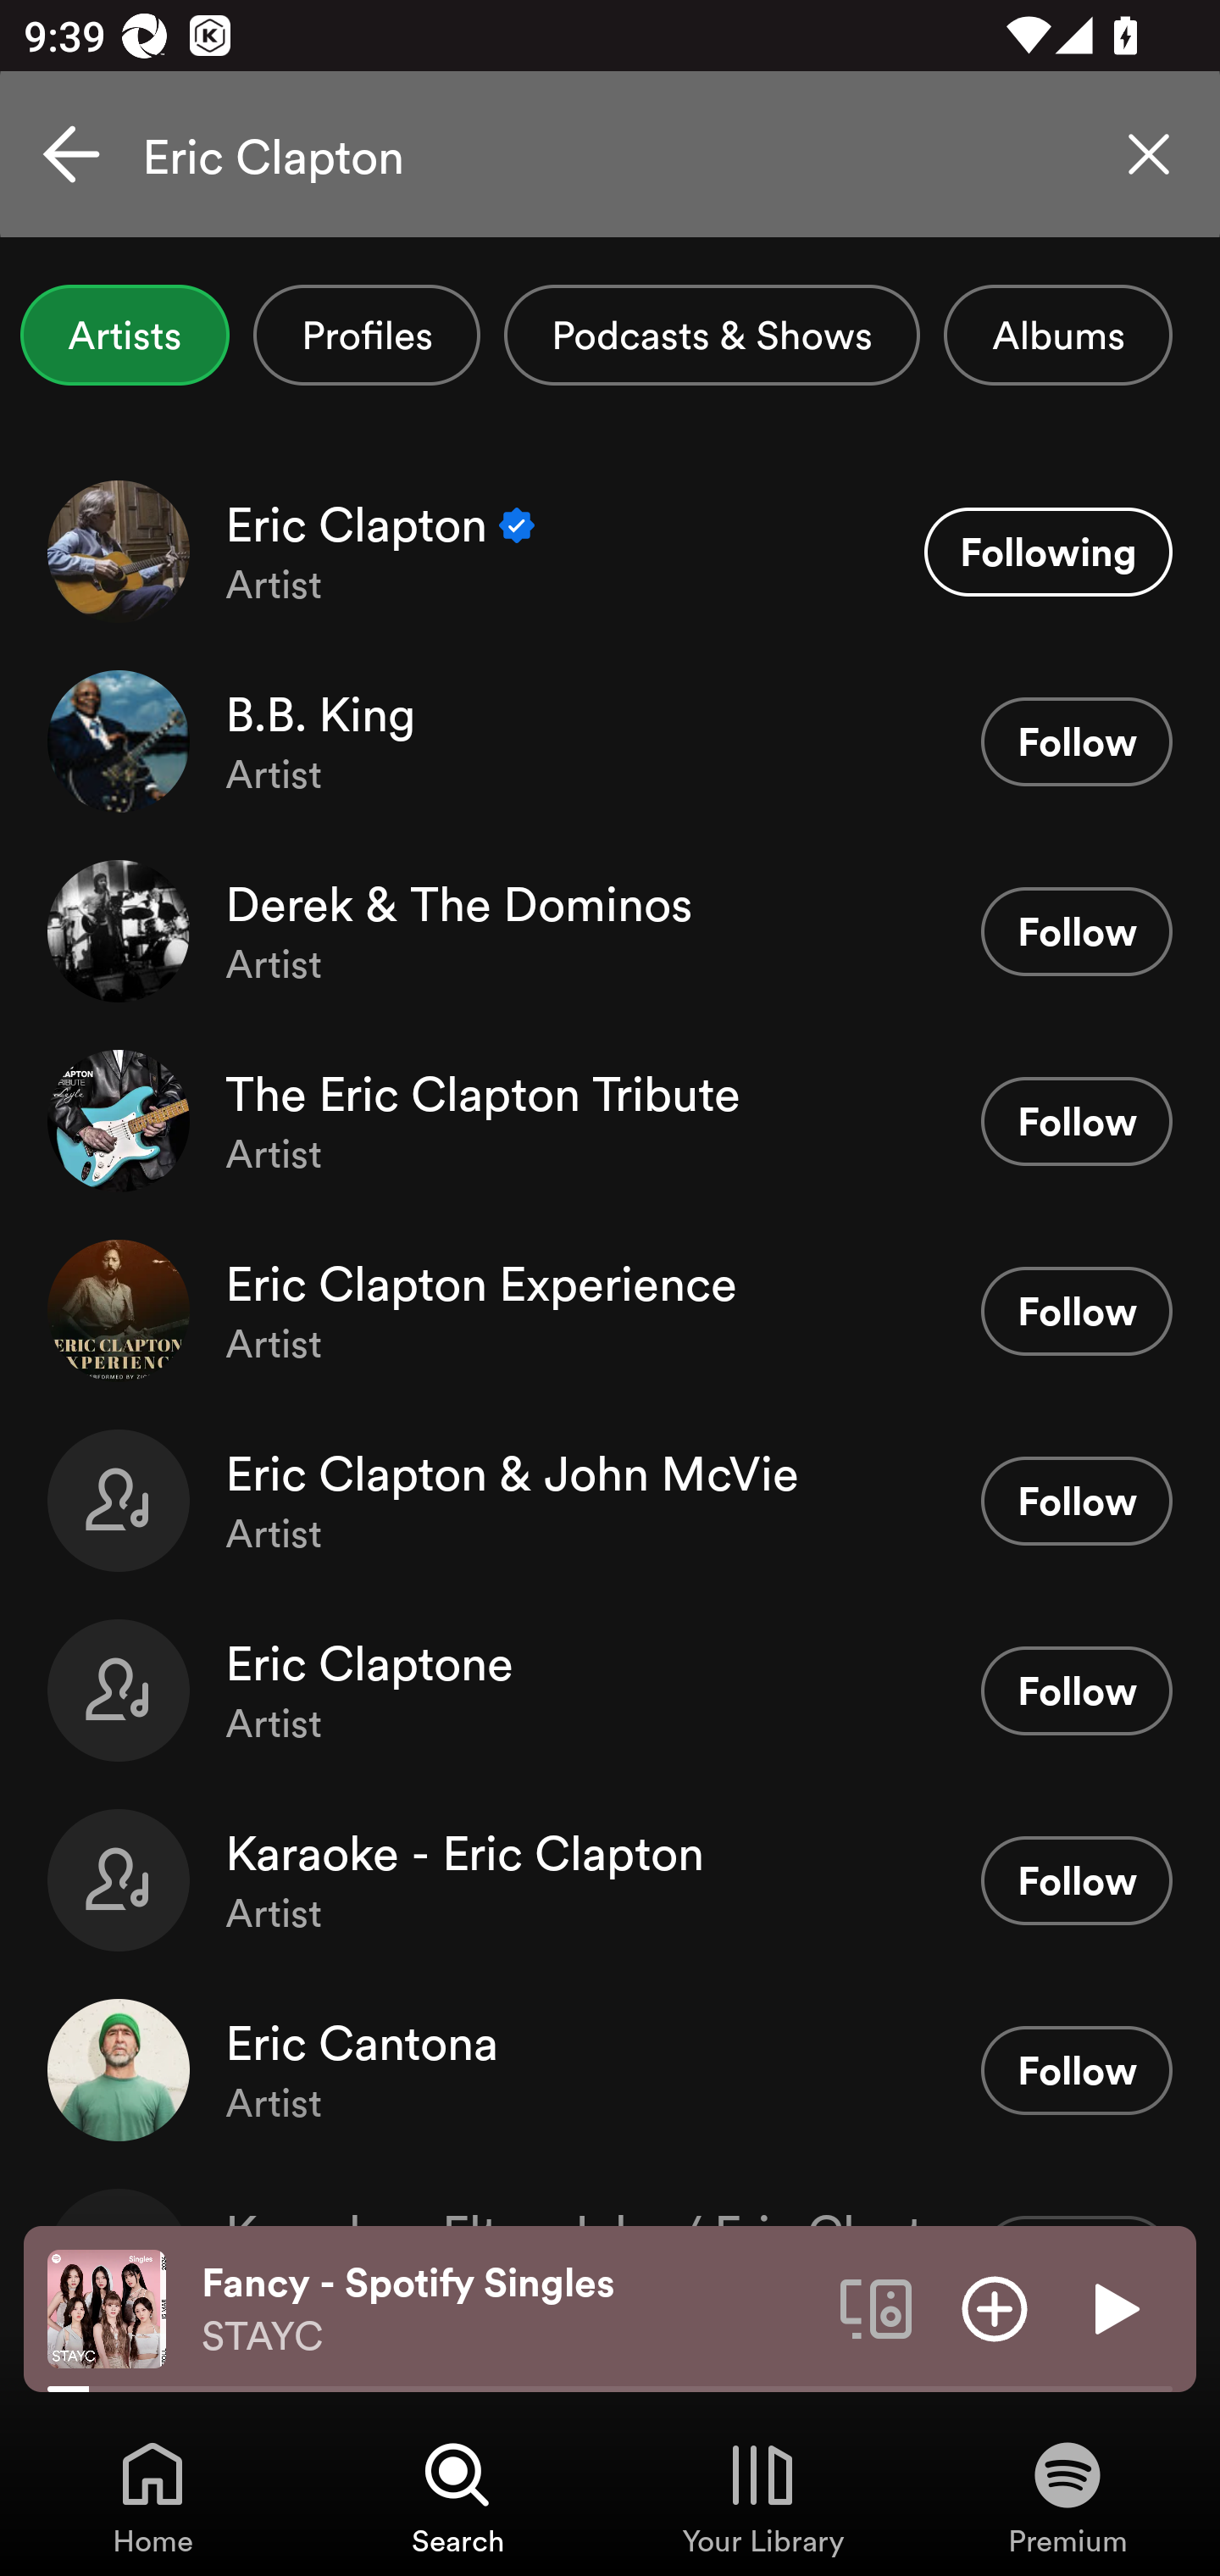 The image size is (1220, 2576). Describe the element at coordinates (610, 551) in the screenshot. I see `Eric Clapton Verified Artist Following Unfollow` at that location.